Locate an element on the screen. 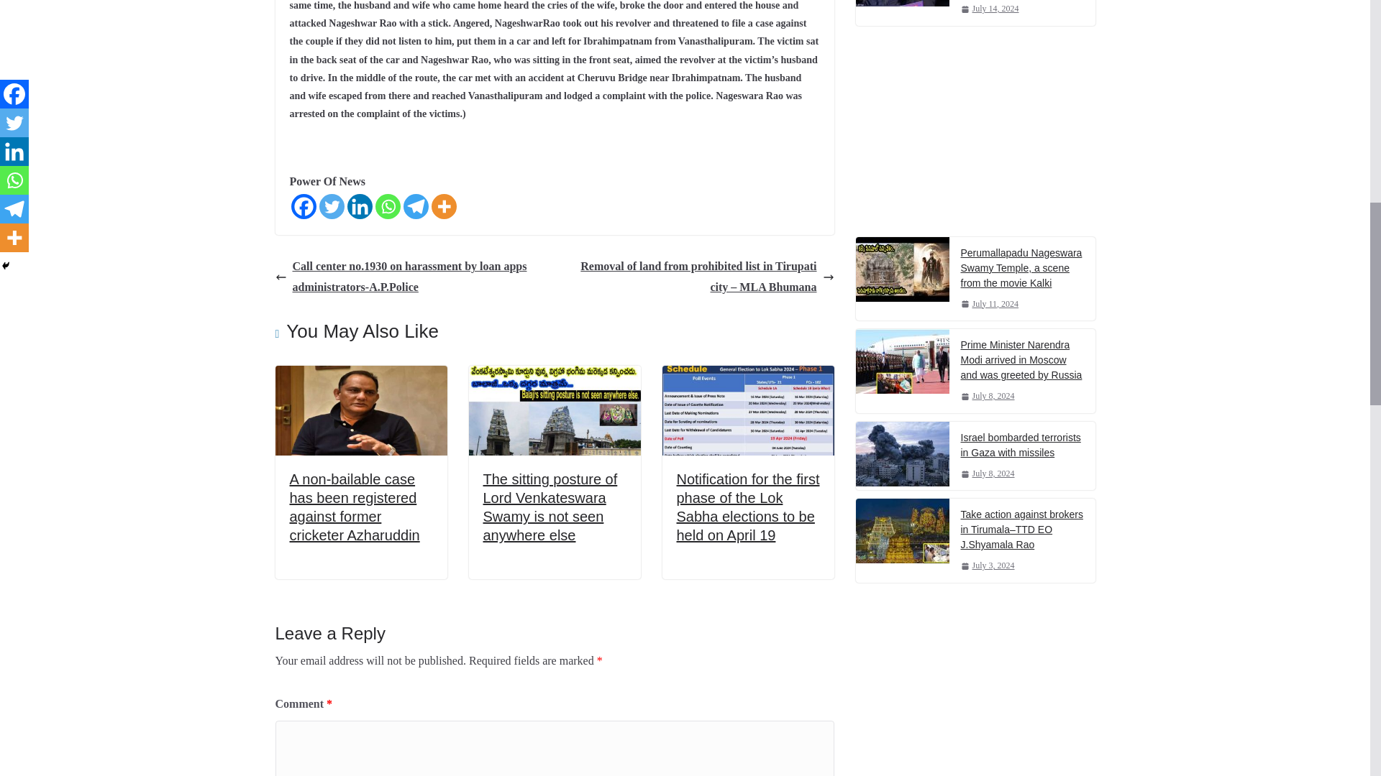 The image size is (1381, 776). Telegram is located at coordinates (416, 206).